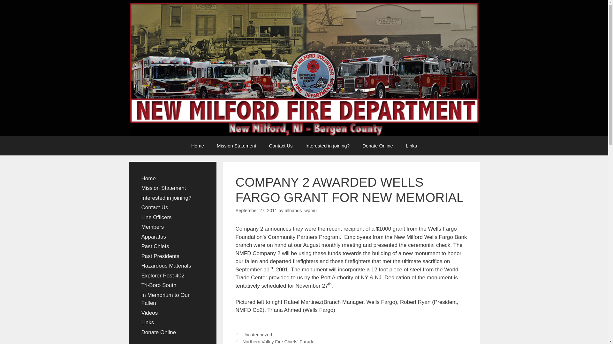 The height and width of the screenshot is (344, 613). Describe the element at coordinates (411, 146) in the screenshot. I see `Links` at that location.